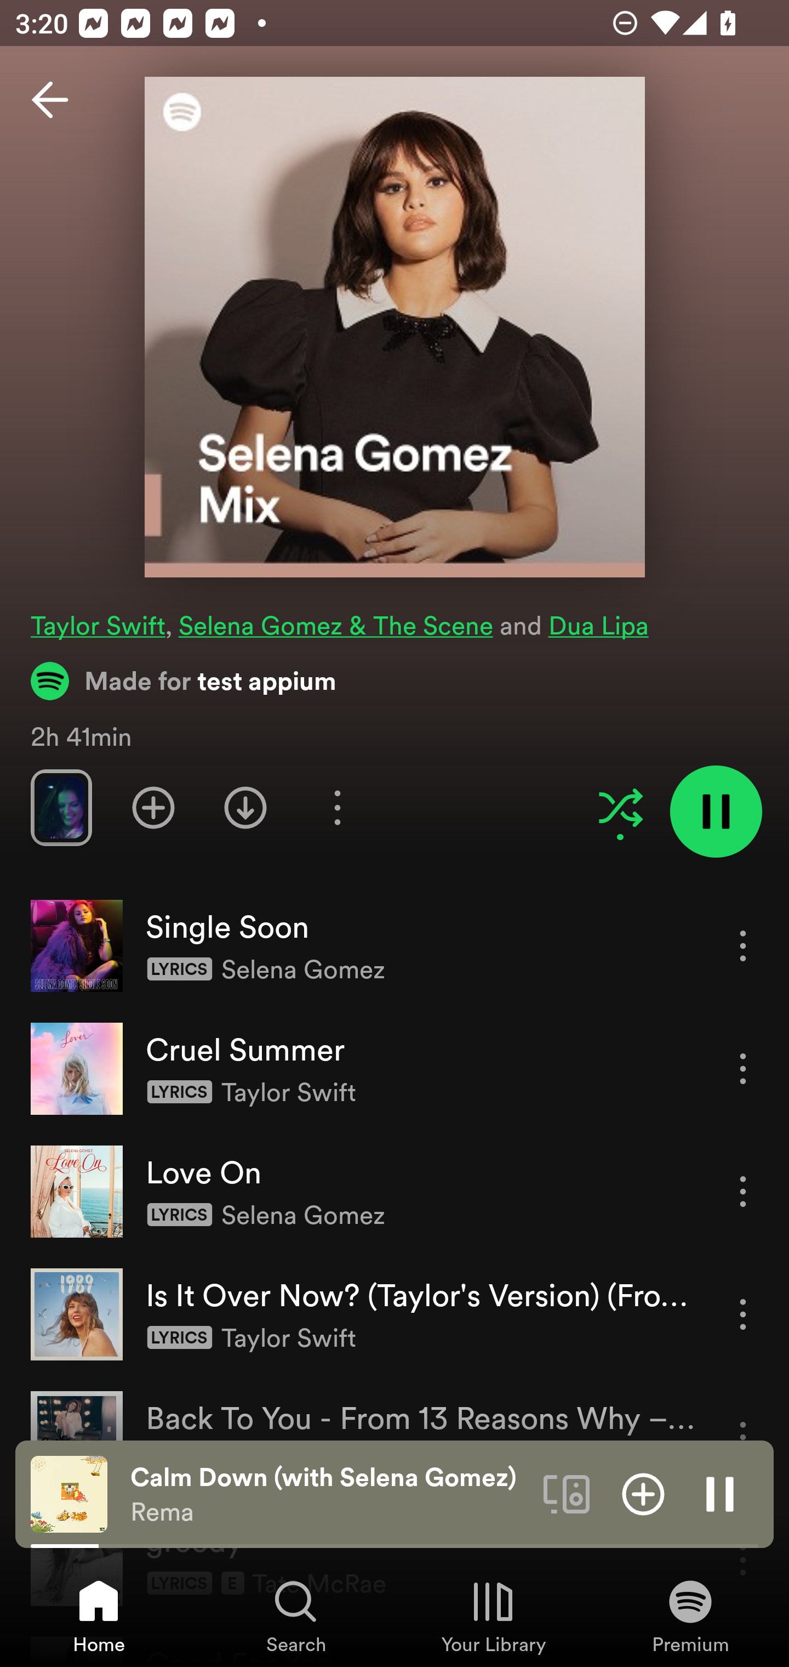  What do you see at coordinates (643, 1493) in the screenshot?
I see `Add item` at bounding box center [643, 1493].